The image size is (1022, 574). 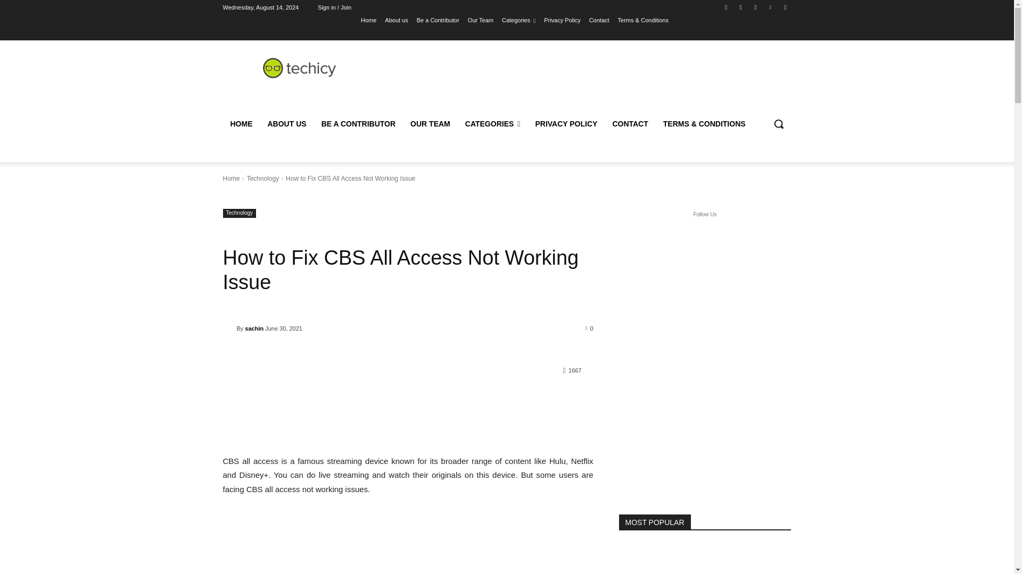 What do you see at coordinates (481, 20) in the screenshot?
I see `Our Team` at bounding box center [481, 20].